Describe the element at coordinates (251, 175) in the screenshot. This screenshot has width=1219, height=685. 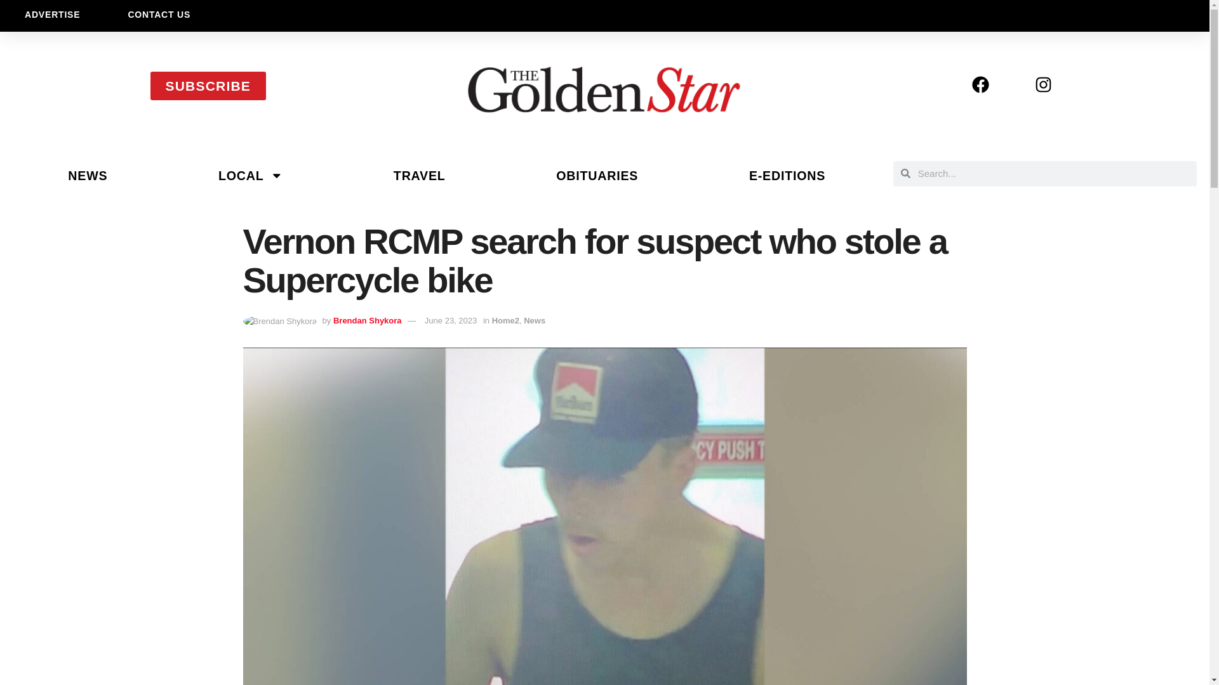
I see `LOCAL` at that location.